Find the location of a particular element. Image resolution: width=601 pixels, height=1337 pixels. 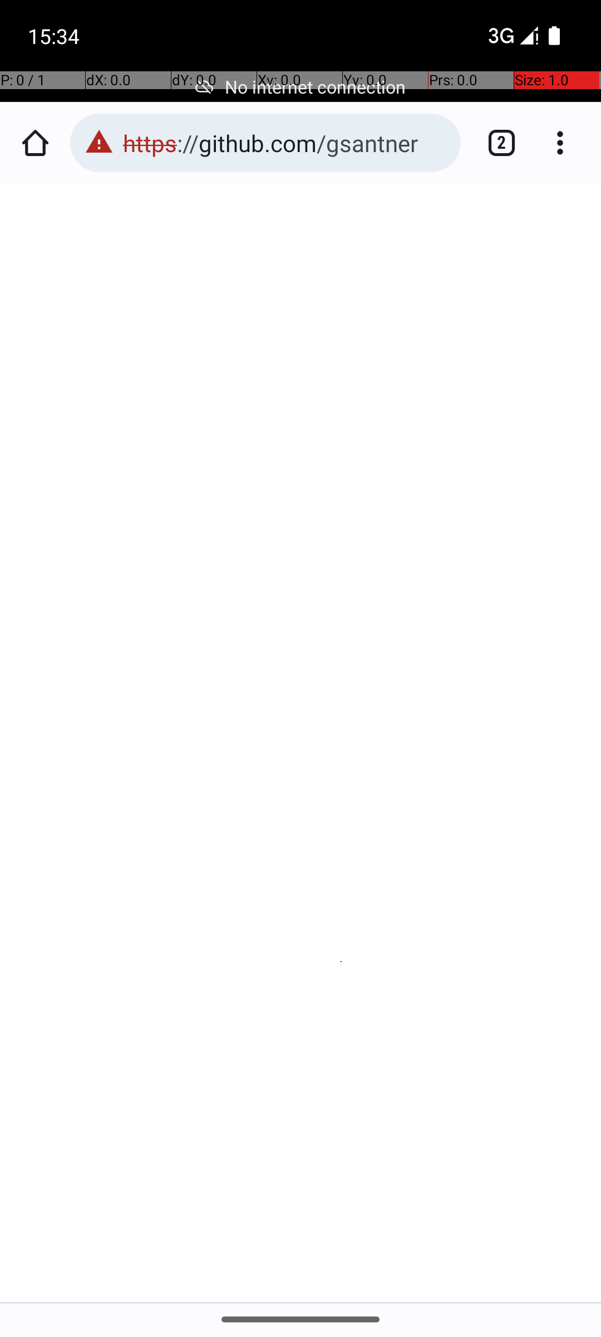

turn on enhanced protection is located at coordinates (246, 803).